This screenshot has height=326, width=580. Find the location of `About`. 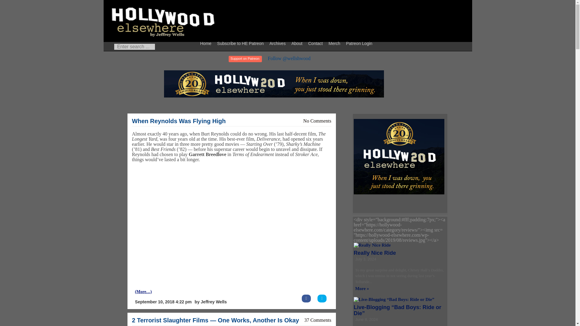

About is located at coordinates (298, 43).